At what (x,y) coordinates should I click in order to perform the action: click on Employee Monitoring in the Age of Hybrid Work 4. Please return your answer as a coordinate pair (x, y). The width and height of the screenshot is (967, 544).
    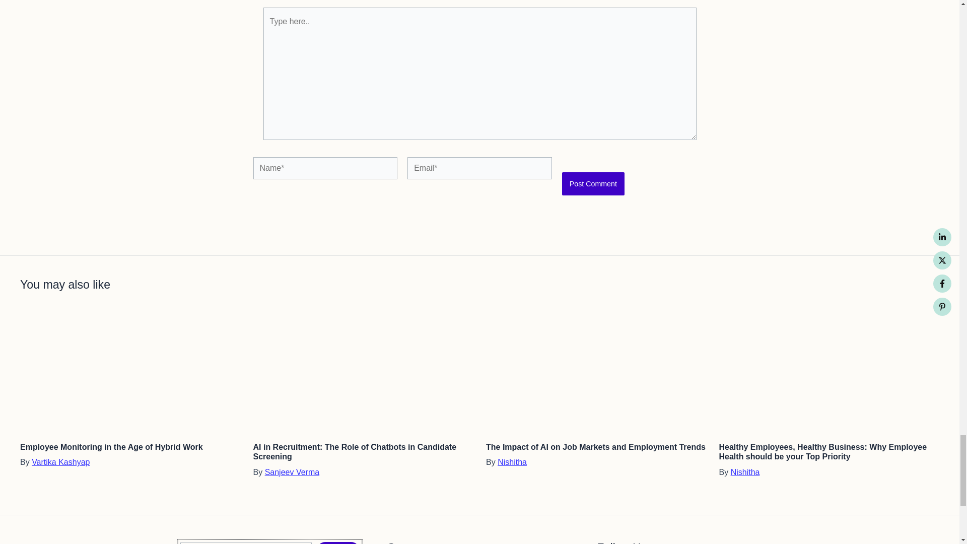
    Looking at the image, I should click on (130, 372).